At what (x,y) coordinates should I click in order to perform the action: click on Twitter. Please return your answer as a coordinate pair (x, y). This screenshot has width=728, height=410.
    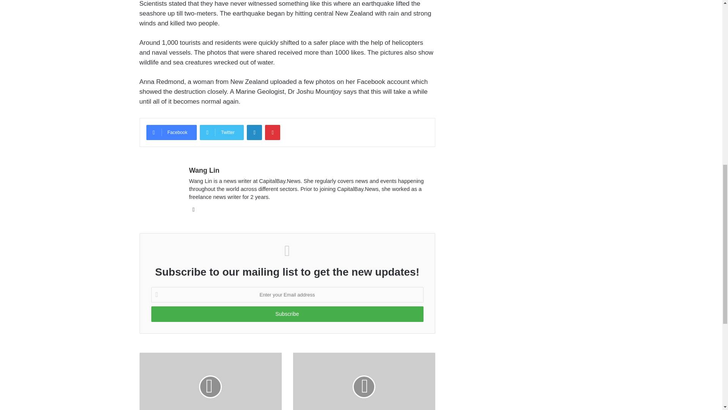
    Looking at the image, I should click on (221, 132).